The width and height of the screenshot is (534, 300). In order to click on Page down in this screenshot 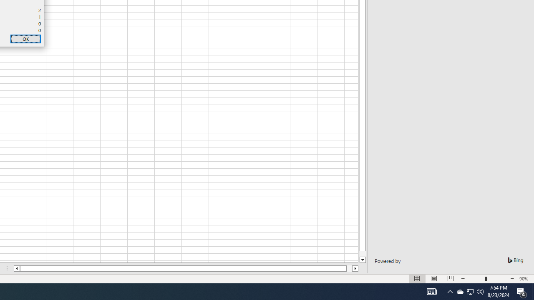, I will do `click(363, 254)`.